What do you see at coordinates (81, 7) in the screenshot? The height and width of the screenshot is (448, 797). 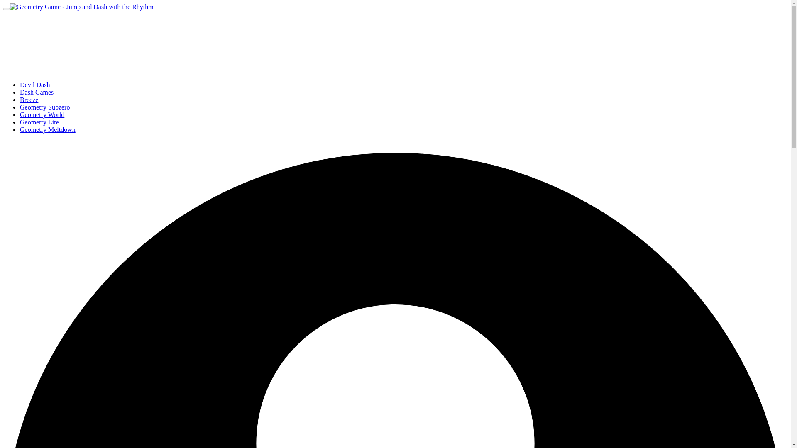 I see `Geometry Game - Jump and Dash with the Rhythm` at bounding box center [81, 7].